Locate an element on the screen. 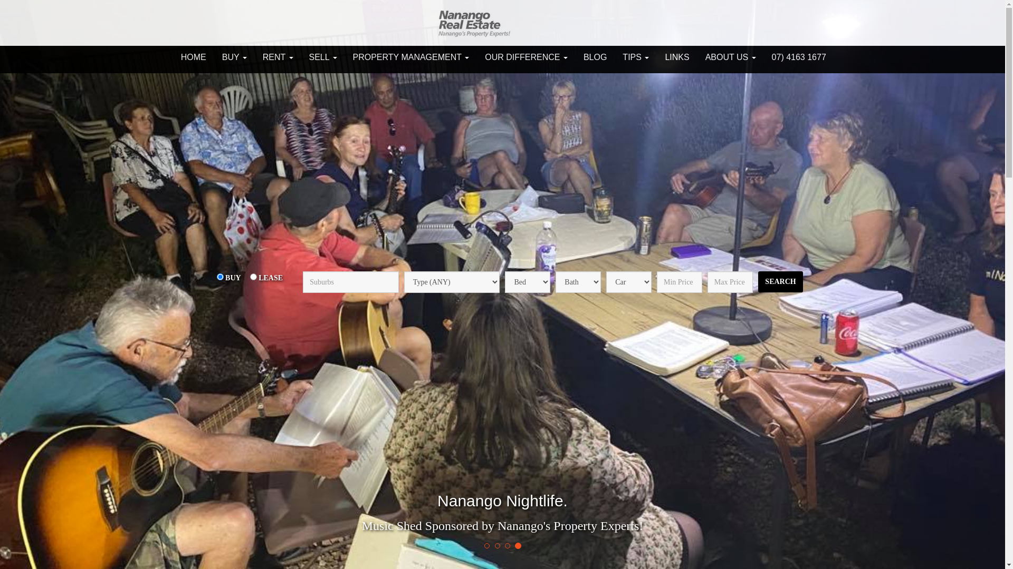  BLOG is located at coordinates (595, 57).